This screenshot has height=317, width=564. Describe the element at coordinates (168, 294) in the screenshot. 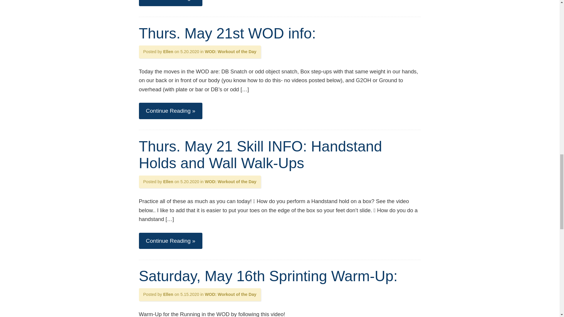

I see `Posts by Ellen` at that location.